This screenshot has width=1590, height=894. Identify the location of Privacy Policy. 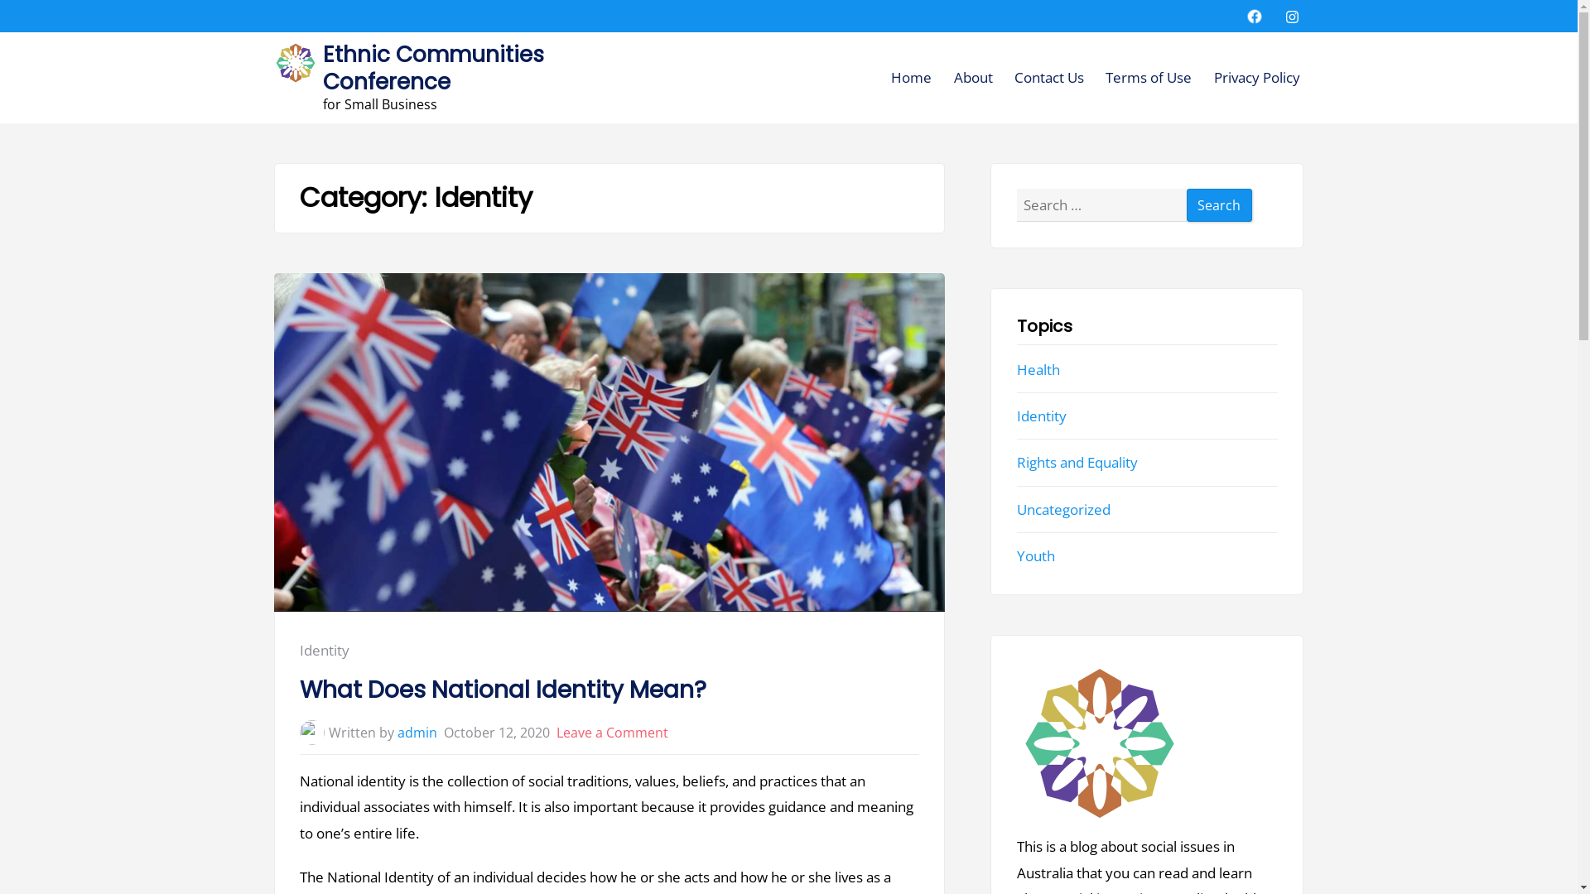
(1257, 78).